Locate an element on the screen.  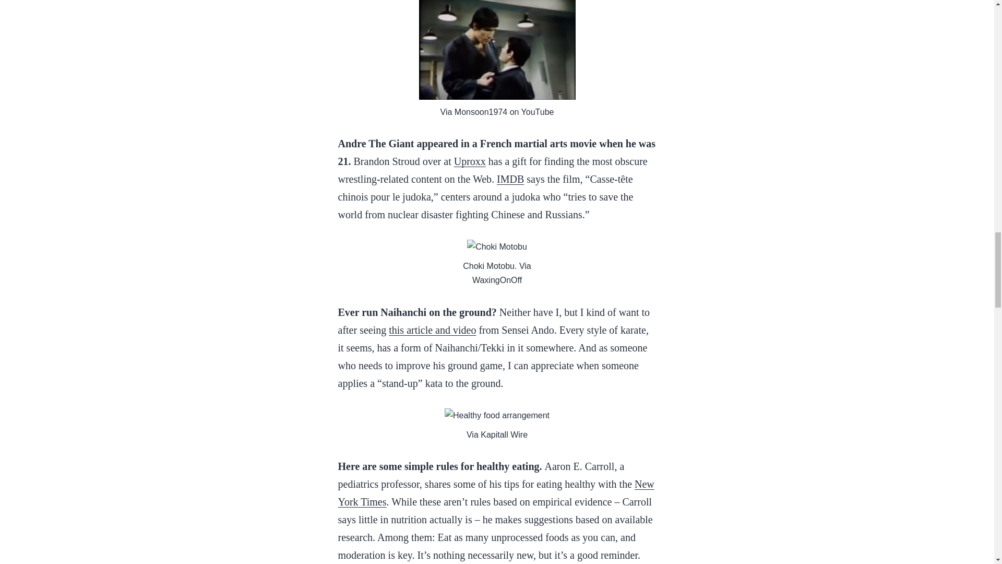
IMDB is located at coordinates (510, 179).